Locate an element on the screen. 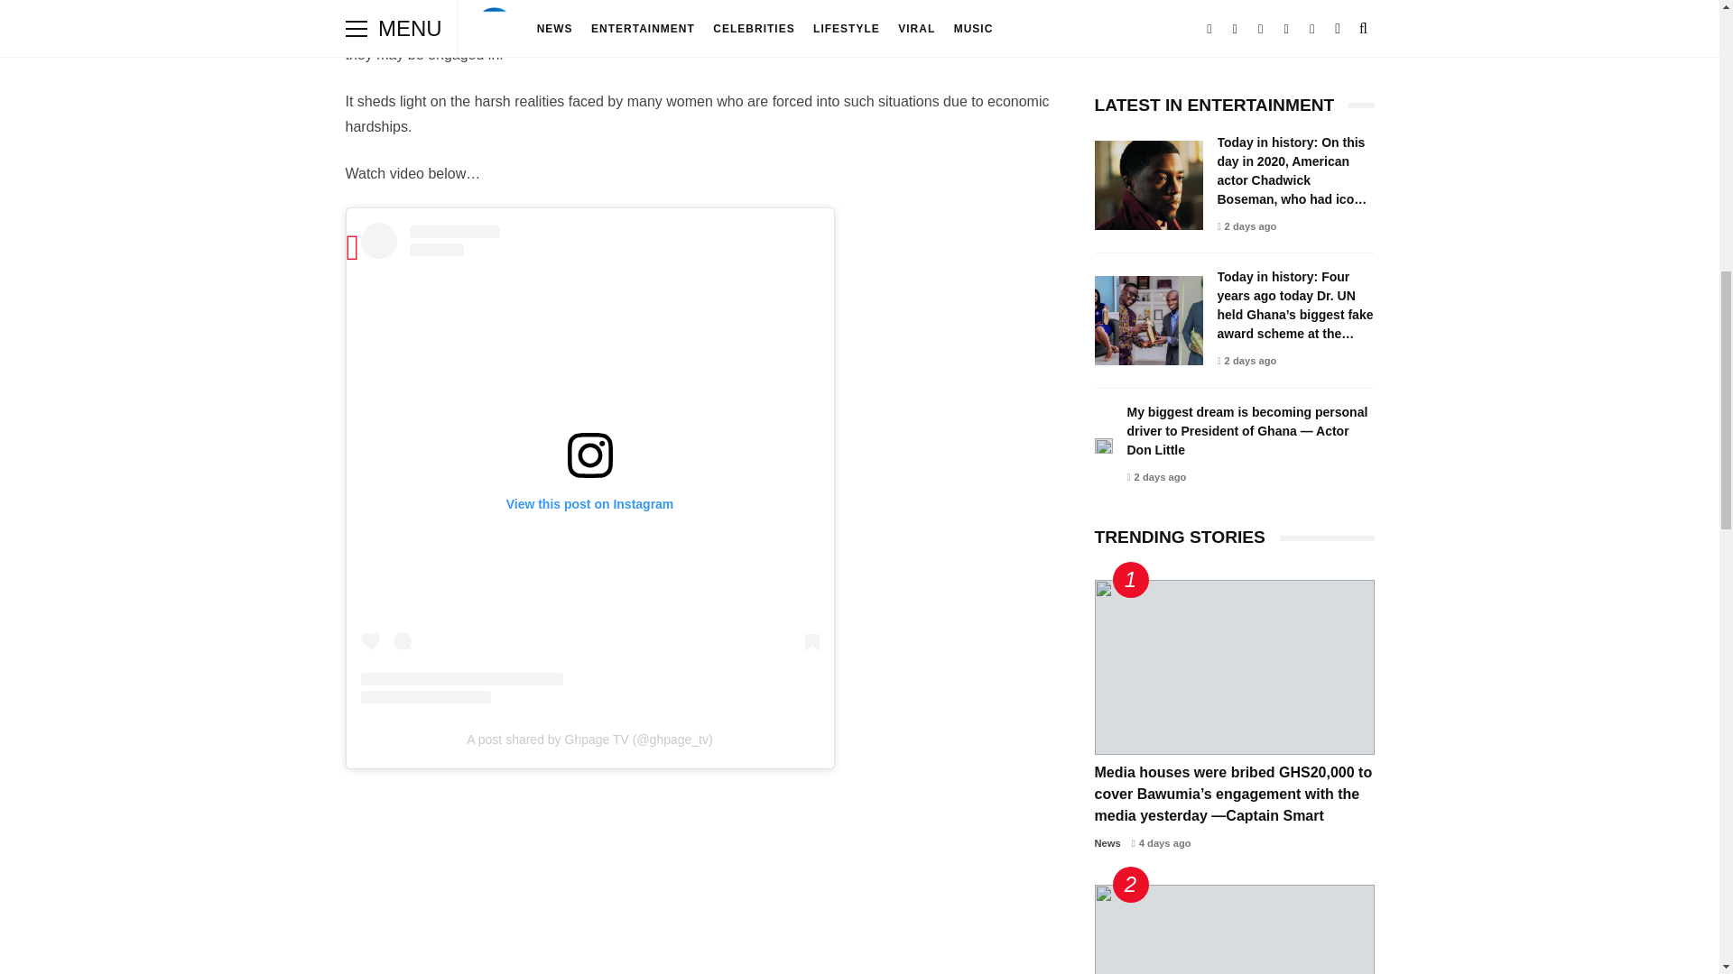 The width and height of the screenshot is (1733, 974). Scroll To Top is located at coordinates (1693, 24).